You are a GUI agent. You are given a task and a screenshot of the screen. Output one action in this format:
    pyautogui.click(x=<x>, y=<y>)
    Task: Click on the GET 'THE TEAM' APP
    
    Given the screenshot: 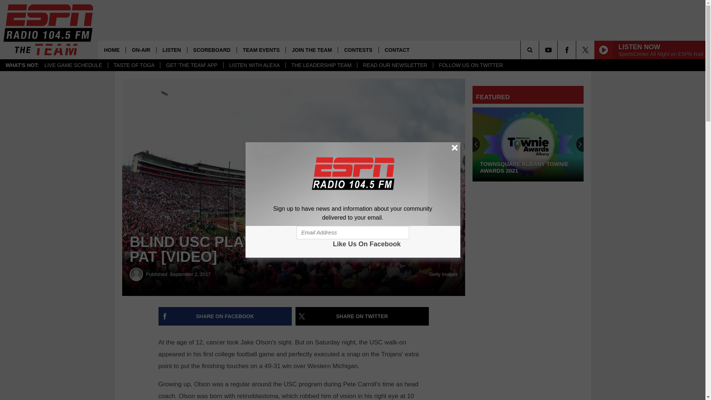 What is the action you would take?
    pyautogui.click(x=191, y=65)
    